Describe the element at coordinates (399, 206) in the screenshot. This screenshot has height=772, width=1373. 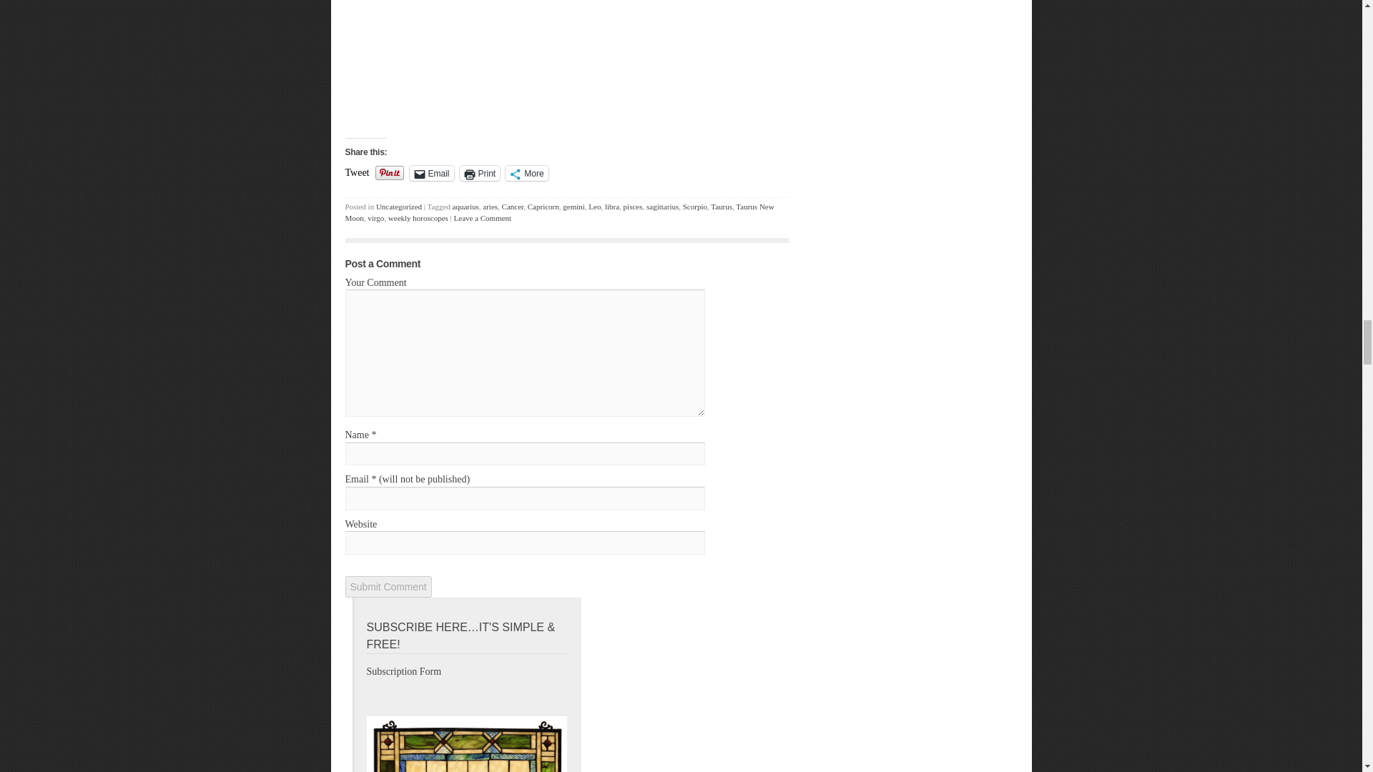
I see `Uncategorized` at that location.